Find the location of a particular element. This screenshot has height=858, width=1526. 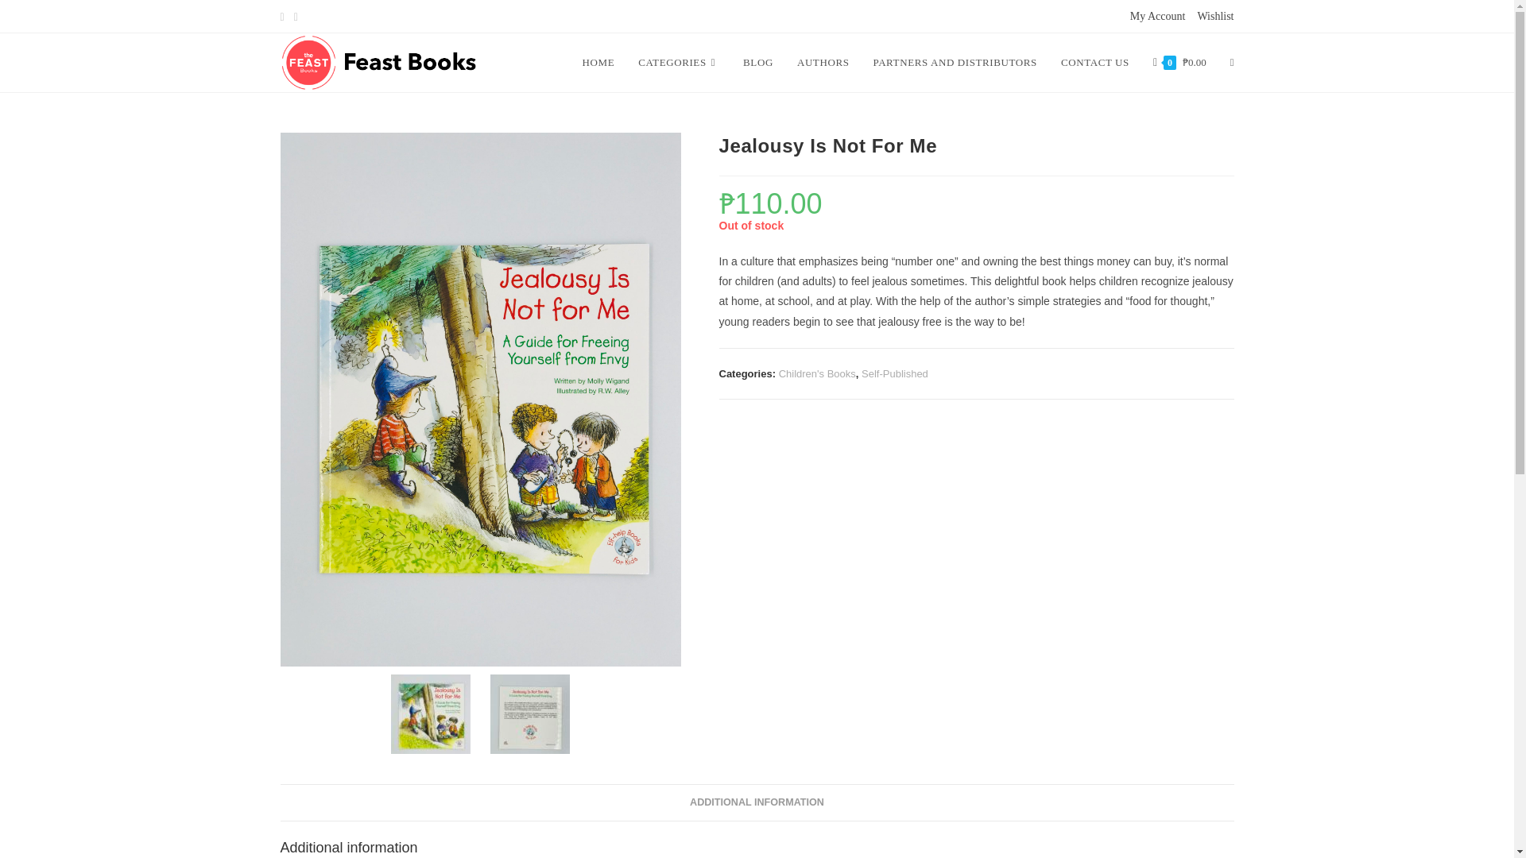

HOME is located at coordinates (599, 62).